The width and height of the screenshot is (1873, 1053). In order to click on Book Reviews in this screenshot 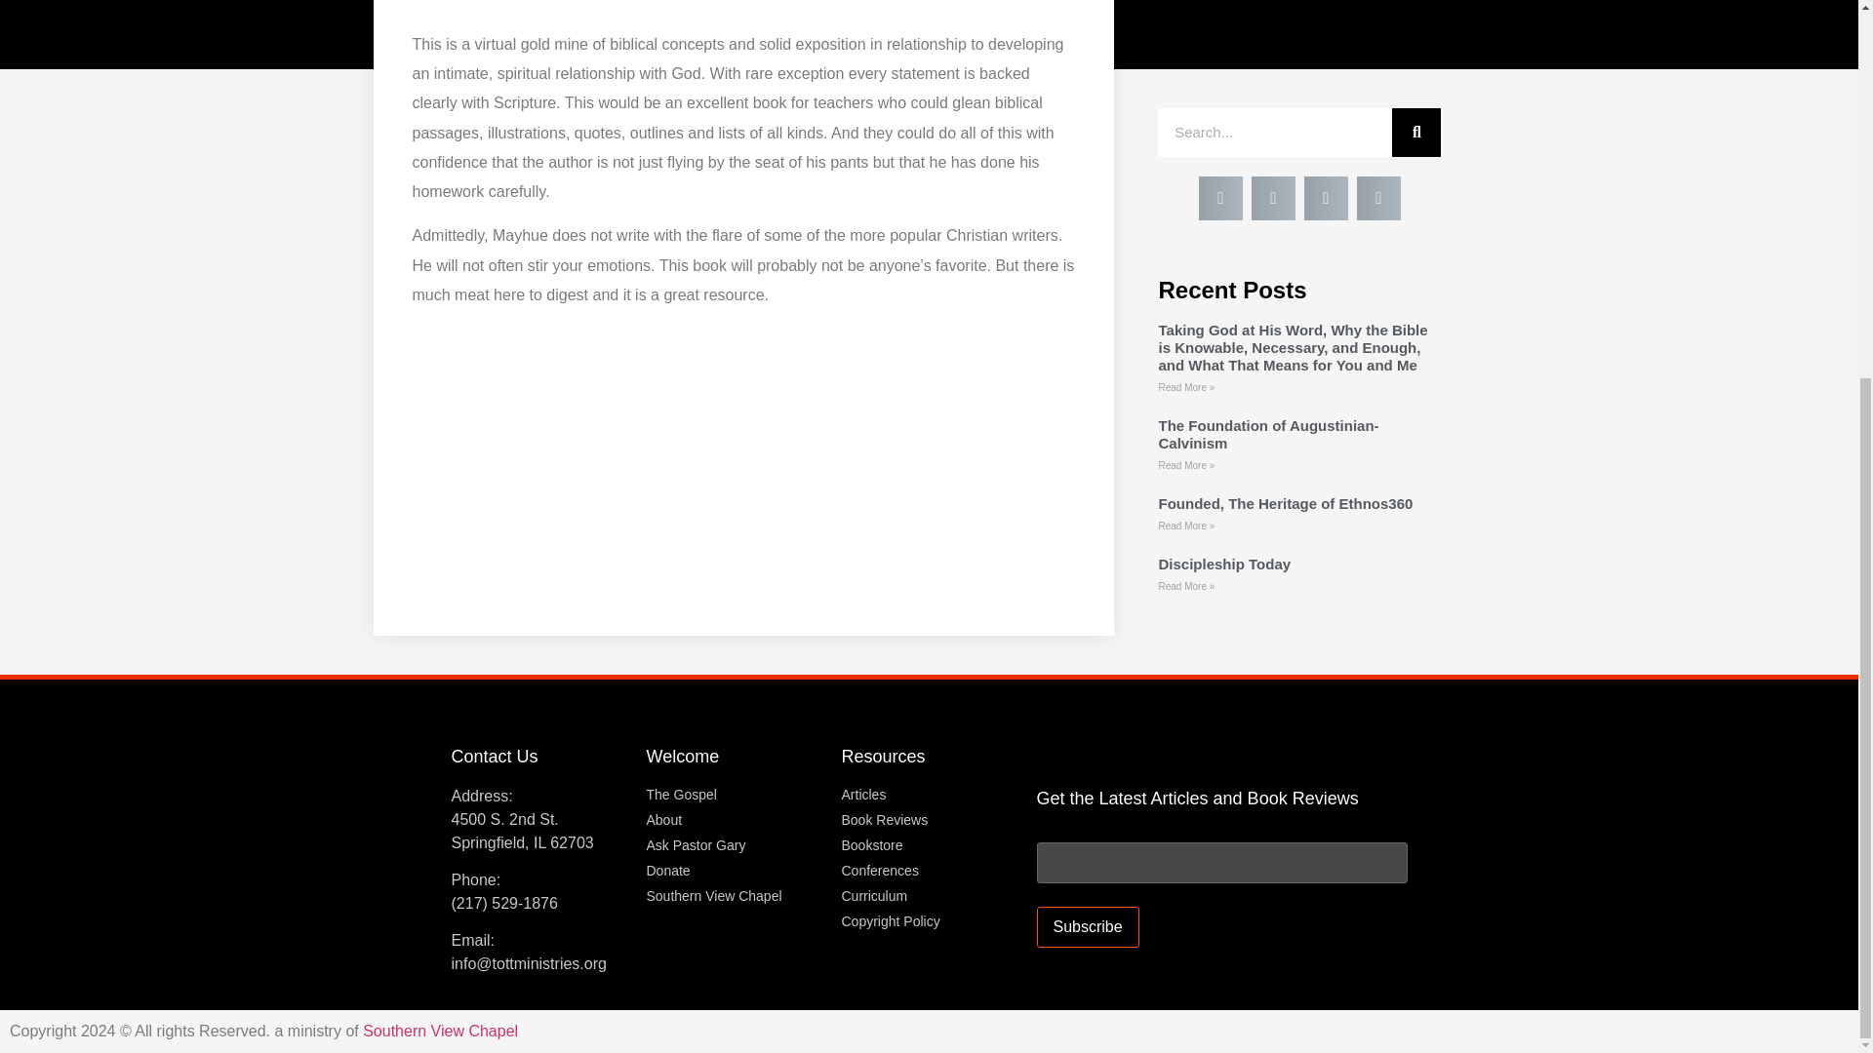, I will do `click(929, 819)`.